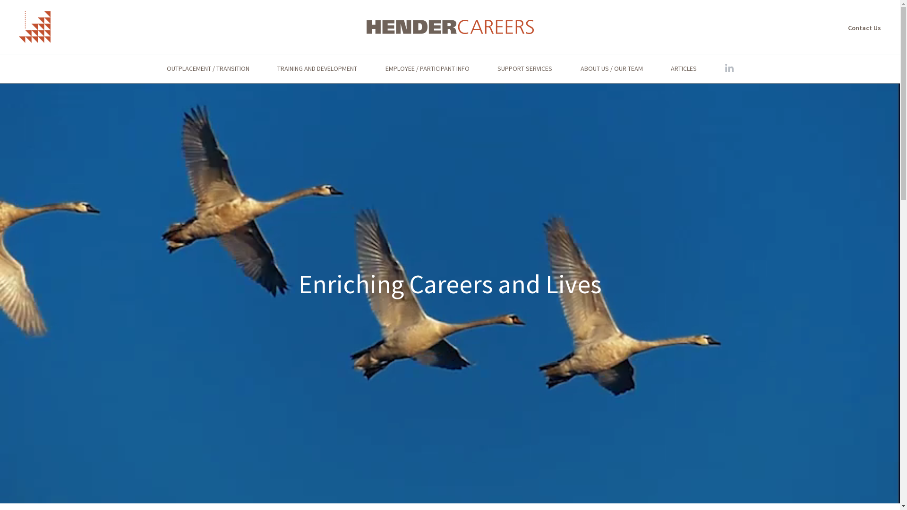 This screenshot has width=907, height=510. What do you see at coordinates (611, 68) in the screenshot?
I see `ABOUT US / OUR TEAM` at bounding box center [611, 68].